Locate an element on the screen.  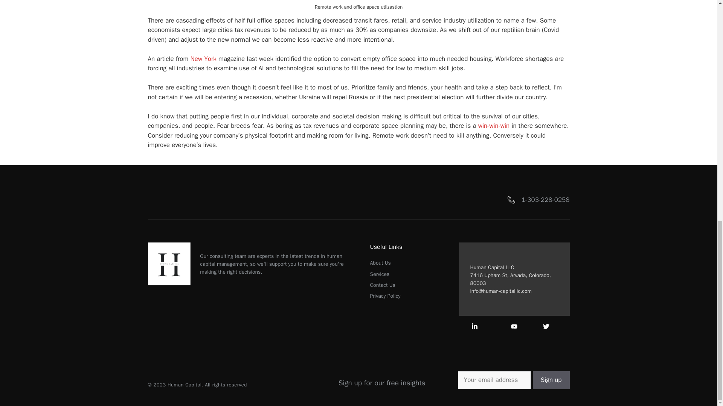
New York is located at coordinates (203, 59).